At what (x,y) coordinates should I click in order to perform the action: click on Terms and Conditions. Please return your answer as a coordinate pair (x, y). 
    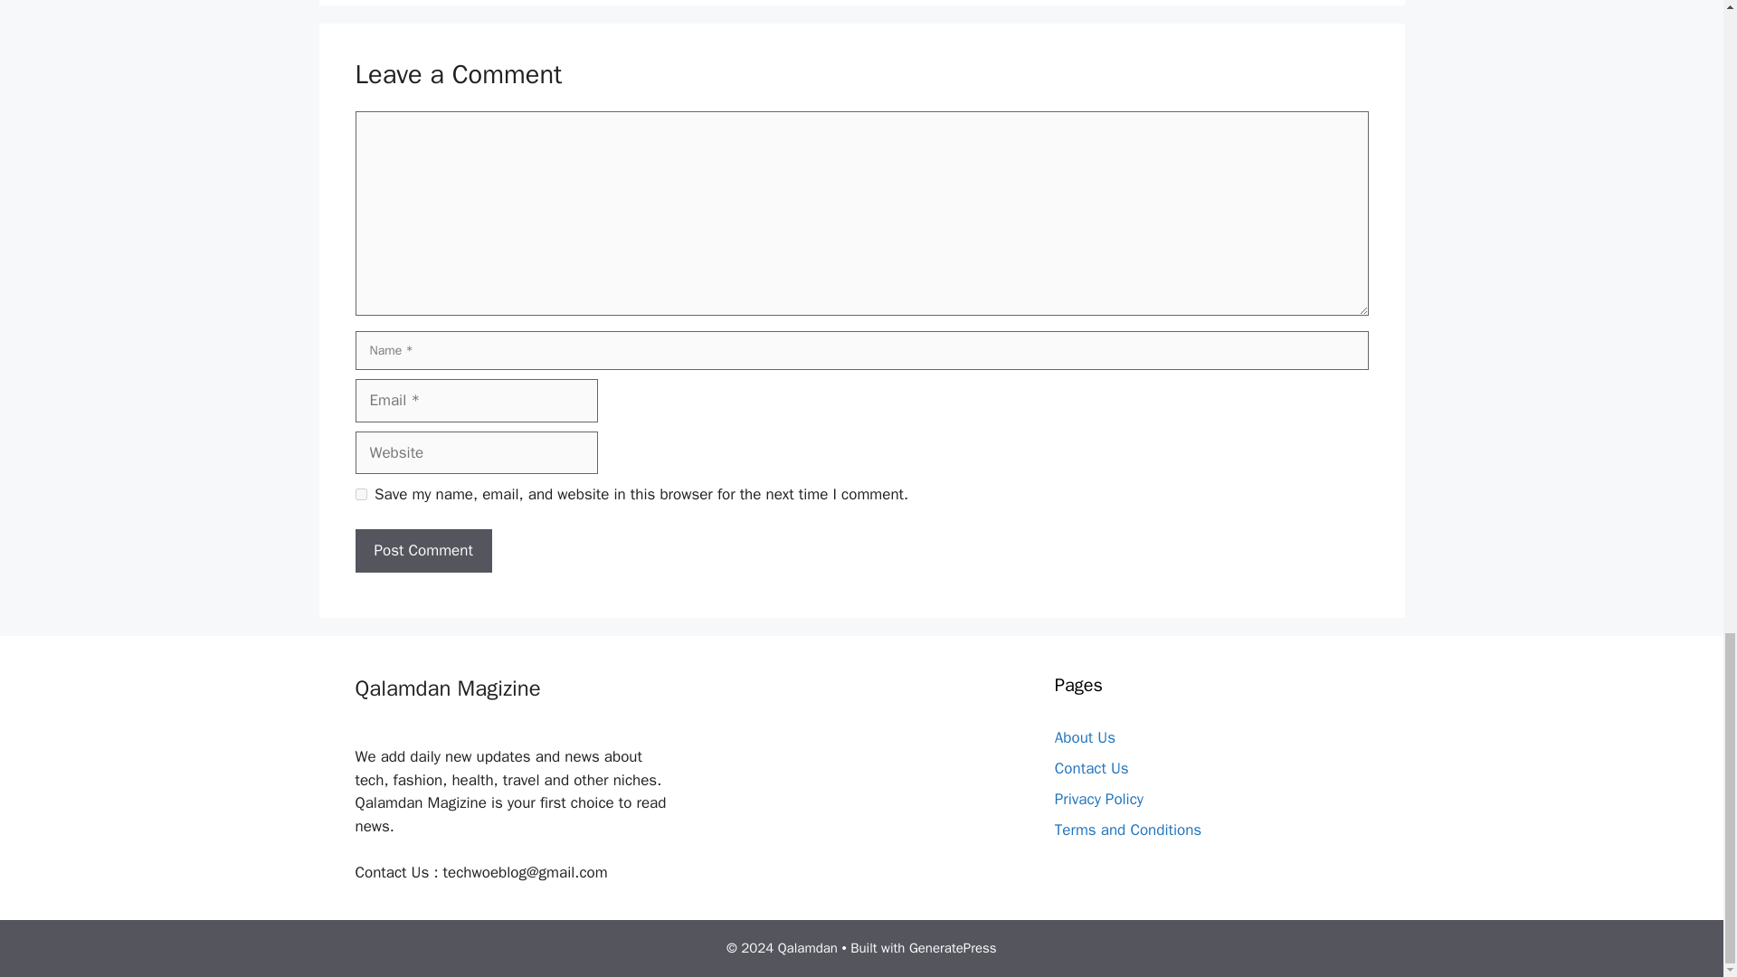
    Looking at the image, I should click on (1127, 830).